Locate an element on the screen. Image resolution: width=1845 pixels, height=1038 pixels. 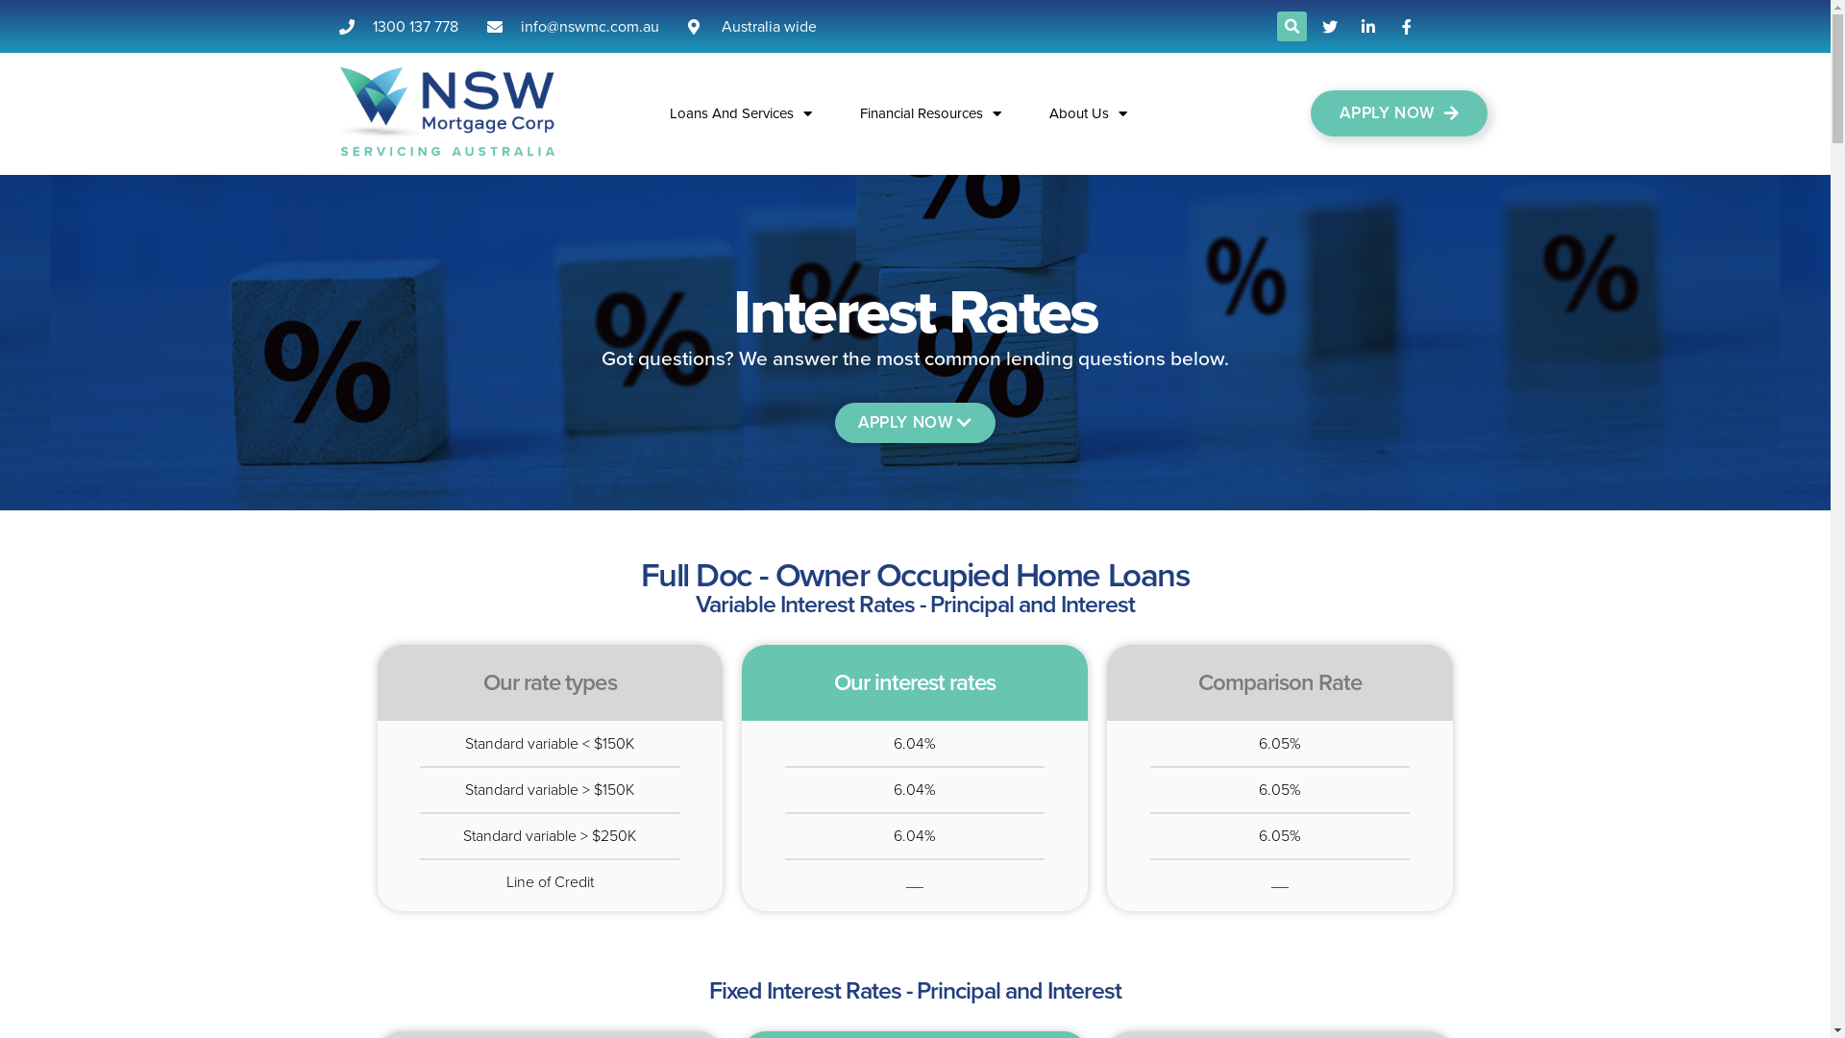
info@nswmc.com.au is located at coordinates (573, 27).